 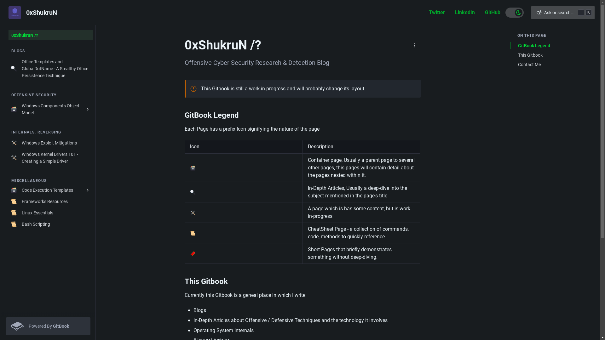 What do you see at coordinates (50, 35) in the screenshot?
I see `0xShukruN /?` at bounding box center [50, 35].